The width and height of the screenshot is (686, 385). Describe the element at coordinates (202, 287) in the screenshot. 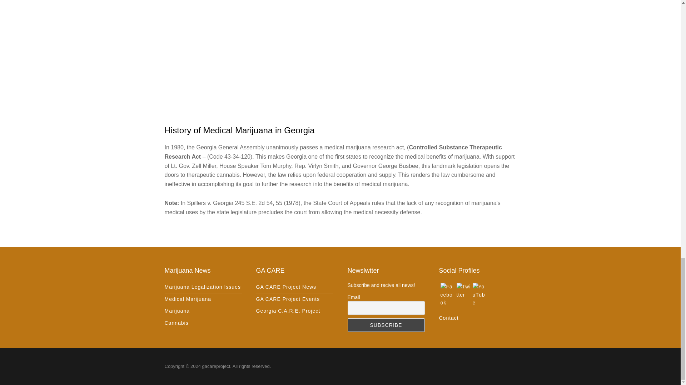

I see `Marijuana Legalization Issues` at that location.